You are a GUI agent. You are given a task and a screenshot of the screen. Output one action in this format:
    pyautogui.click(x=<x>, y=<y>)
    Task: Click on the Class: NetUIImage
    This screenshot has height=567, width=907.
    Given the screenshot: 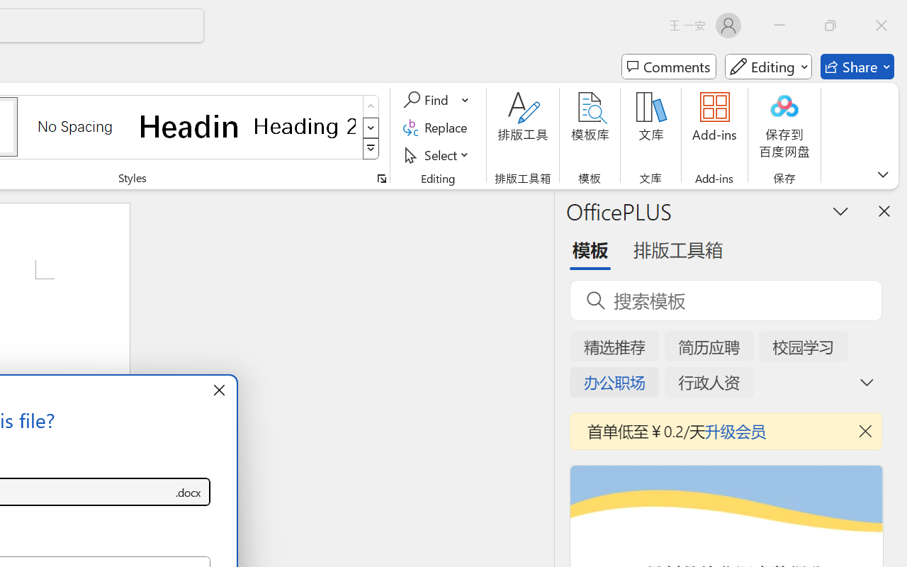 What is the action you would take?
    pyautogui.click(x=371, y=149)
    